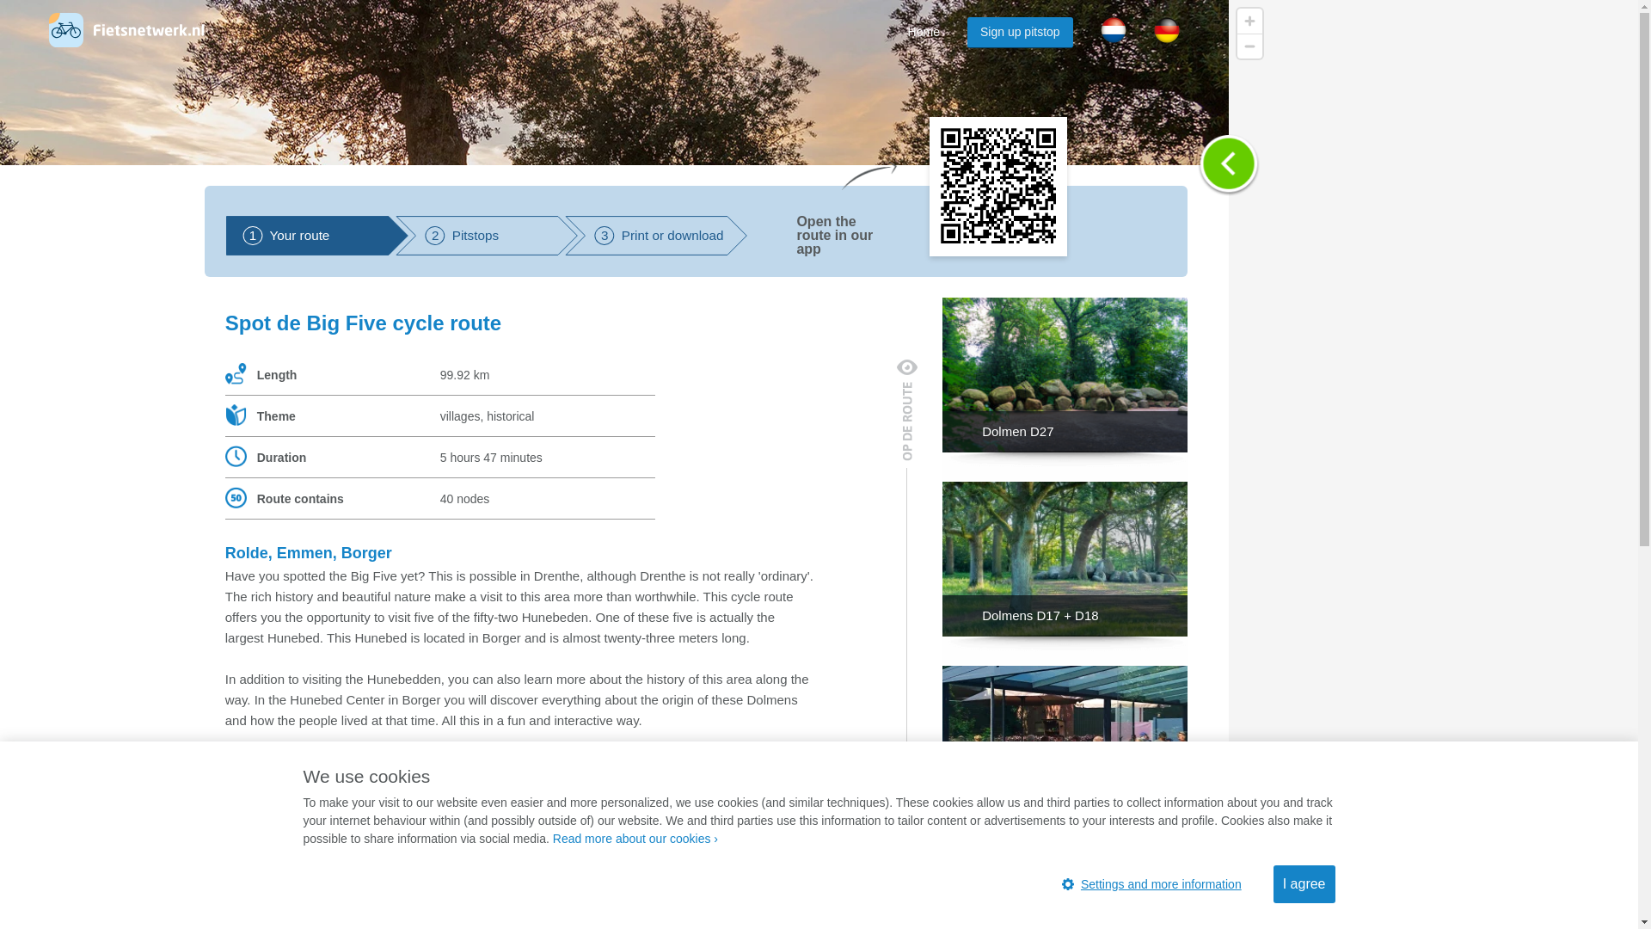 This screenshot has height=929, width=1651. What do you see at coordinates (1249, 46) in the screenshot?
I see `Zoom out` at bounding box center [1249, 46].